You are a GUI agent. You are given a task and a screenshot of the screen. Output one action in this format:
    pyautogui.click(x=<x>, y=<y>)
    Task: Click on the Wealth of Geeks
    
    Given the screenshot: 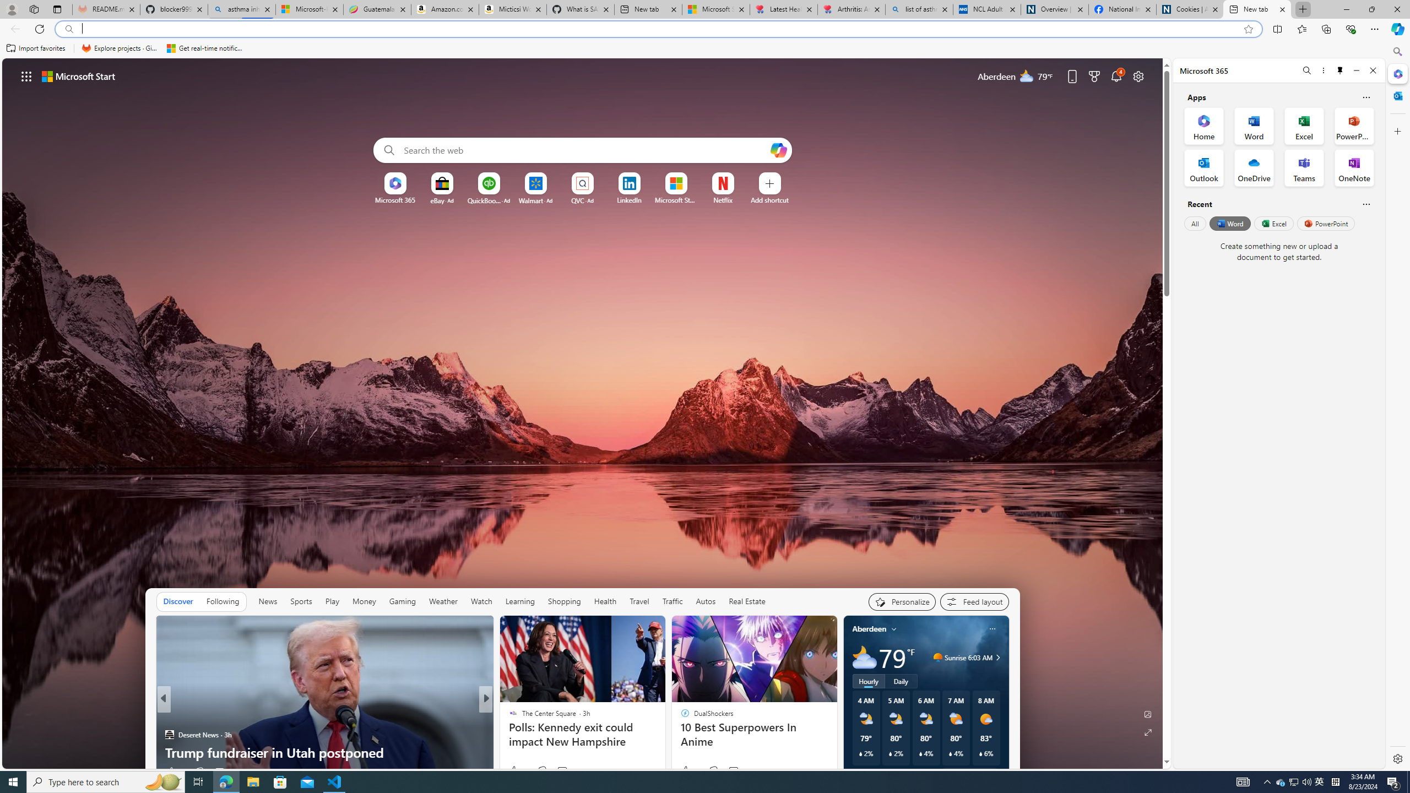 What is the action you would take?
    pyautogui.click(x=169, y=717)
    